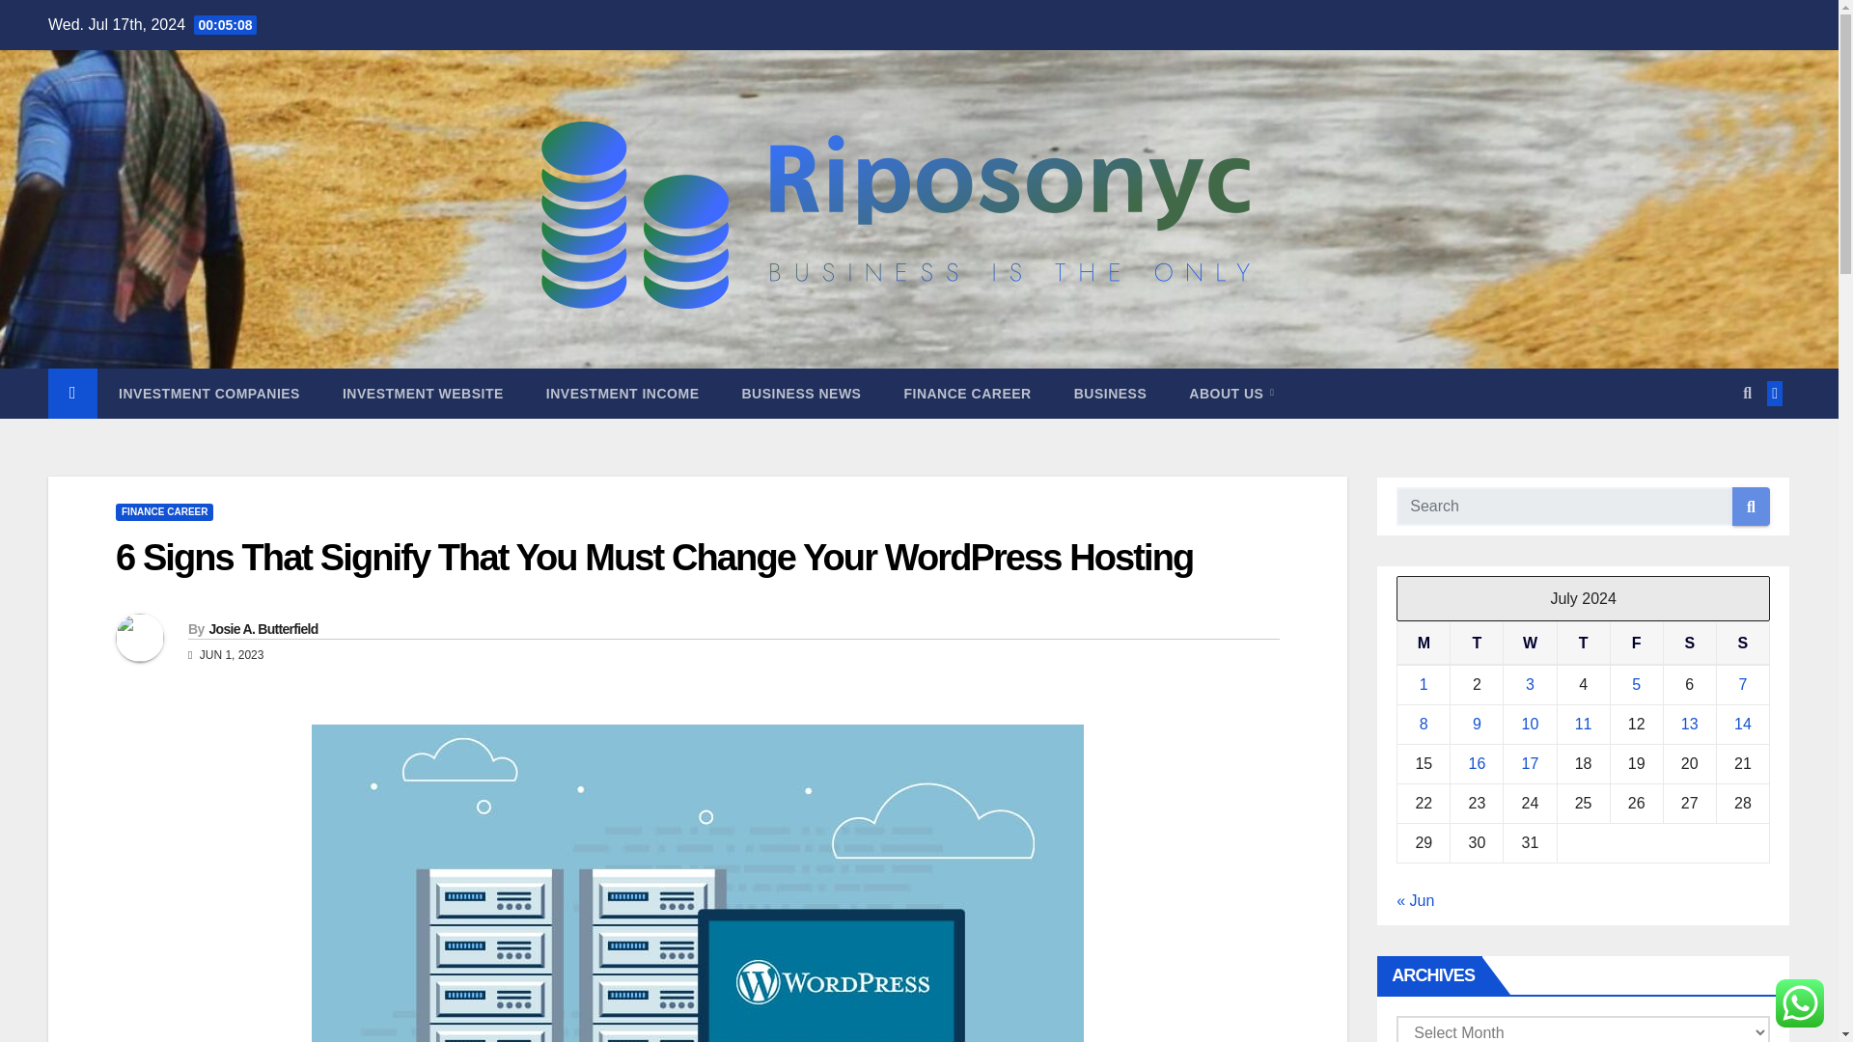 The height and width of the screenshot is (1042, 1853). I want to click on Finance Career, so click(967, 394).